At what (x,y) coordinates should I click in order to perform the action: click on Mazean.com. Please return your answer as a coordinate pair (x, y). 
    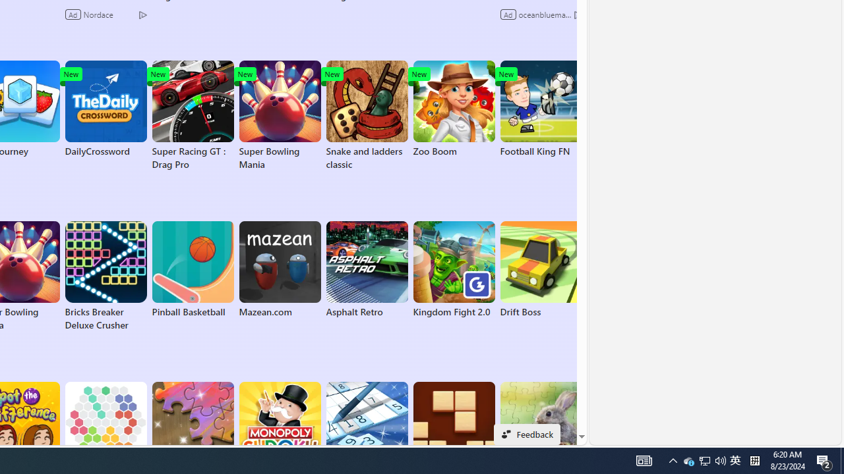
    Looking at the image, I should click on (280, 270).